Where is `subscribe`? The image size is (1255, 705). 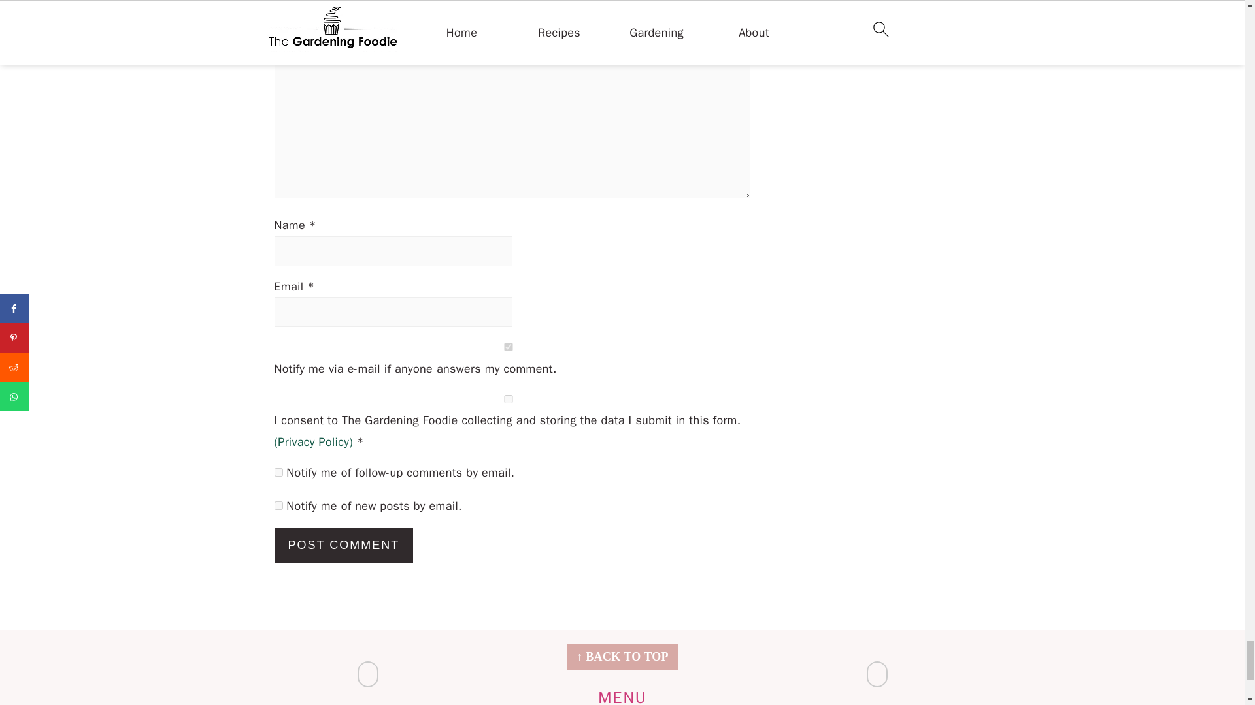
subscribe is located at coordinates (278, 505).